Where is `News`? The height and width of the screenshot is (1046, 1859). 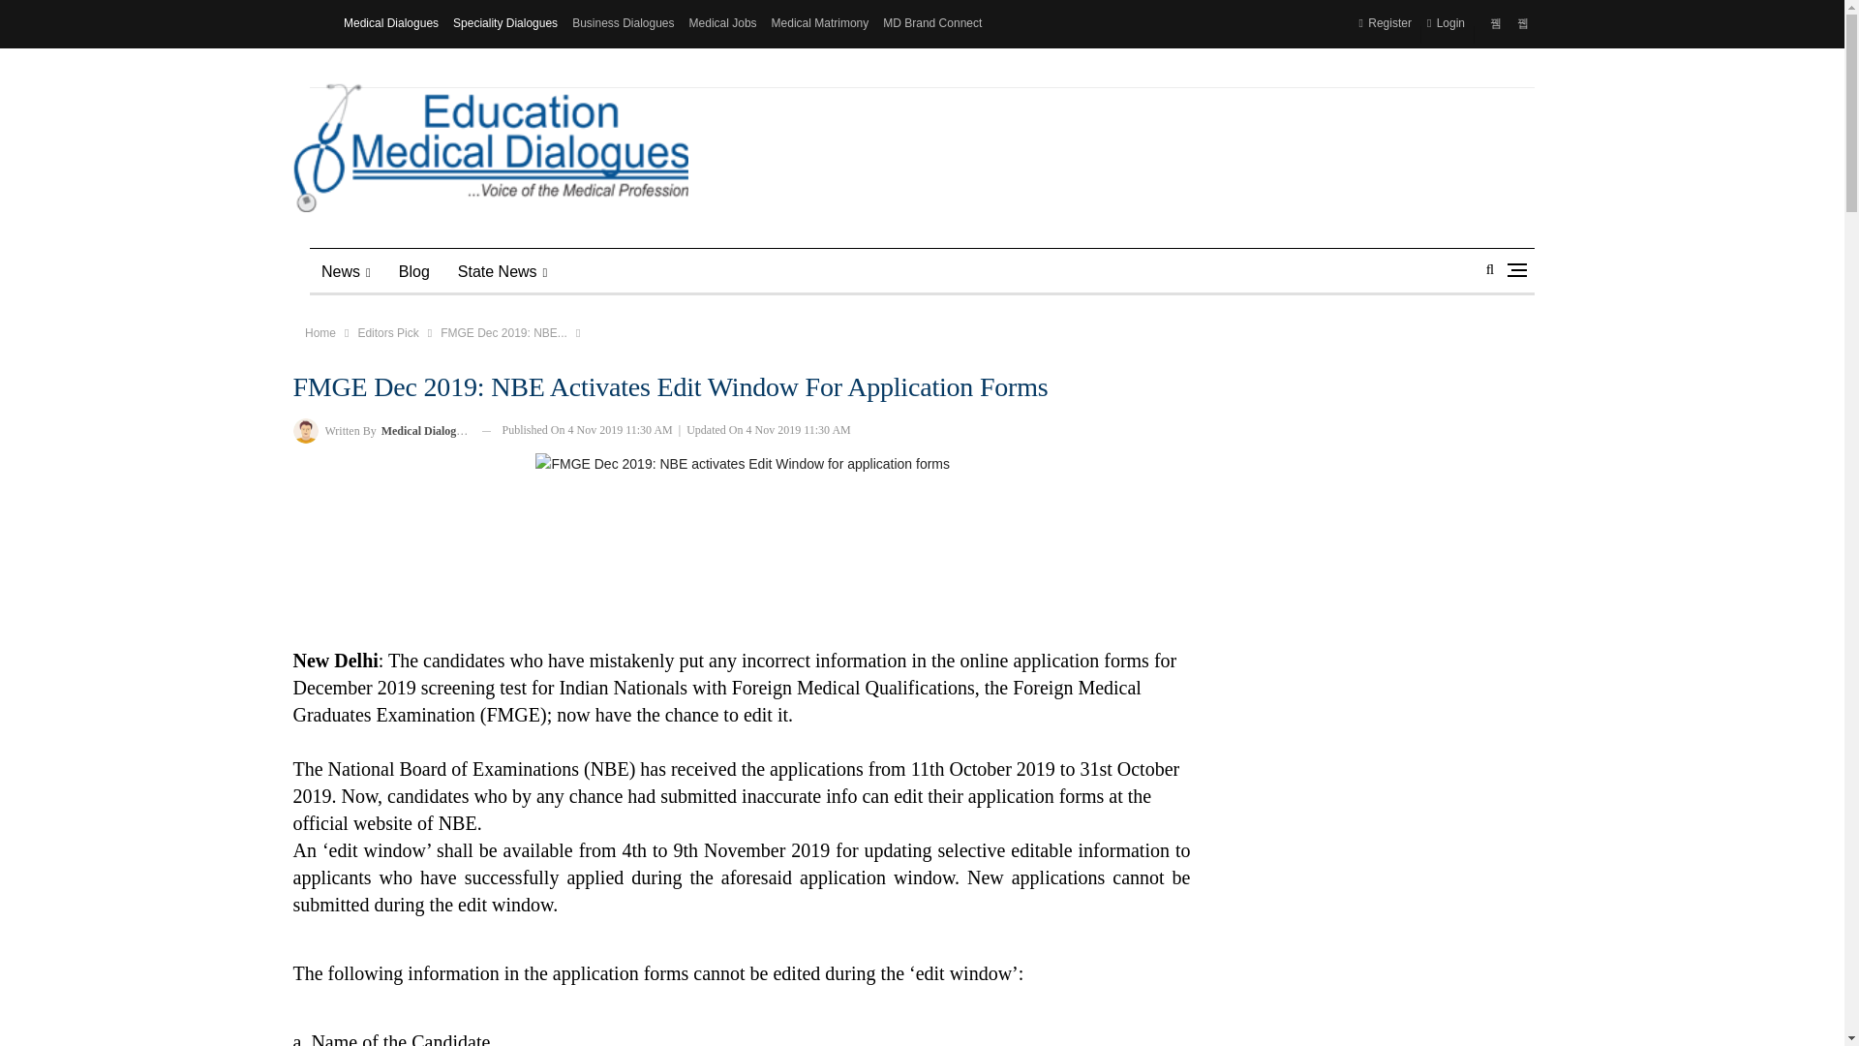
News is located at coordinates (347, 271).